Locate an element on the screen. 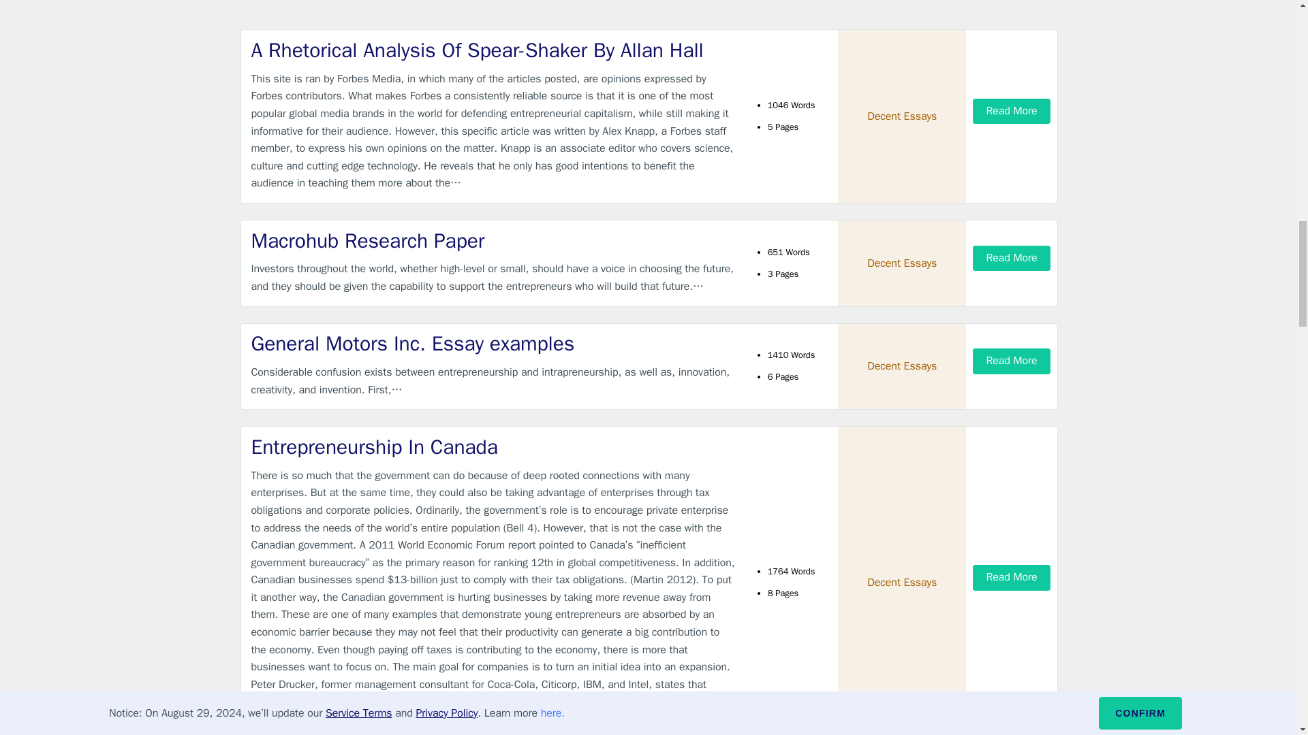  General Motors Inc. Essay examples is located at coordinates (493, 343).